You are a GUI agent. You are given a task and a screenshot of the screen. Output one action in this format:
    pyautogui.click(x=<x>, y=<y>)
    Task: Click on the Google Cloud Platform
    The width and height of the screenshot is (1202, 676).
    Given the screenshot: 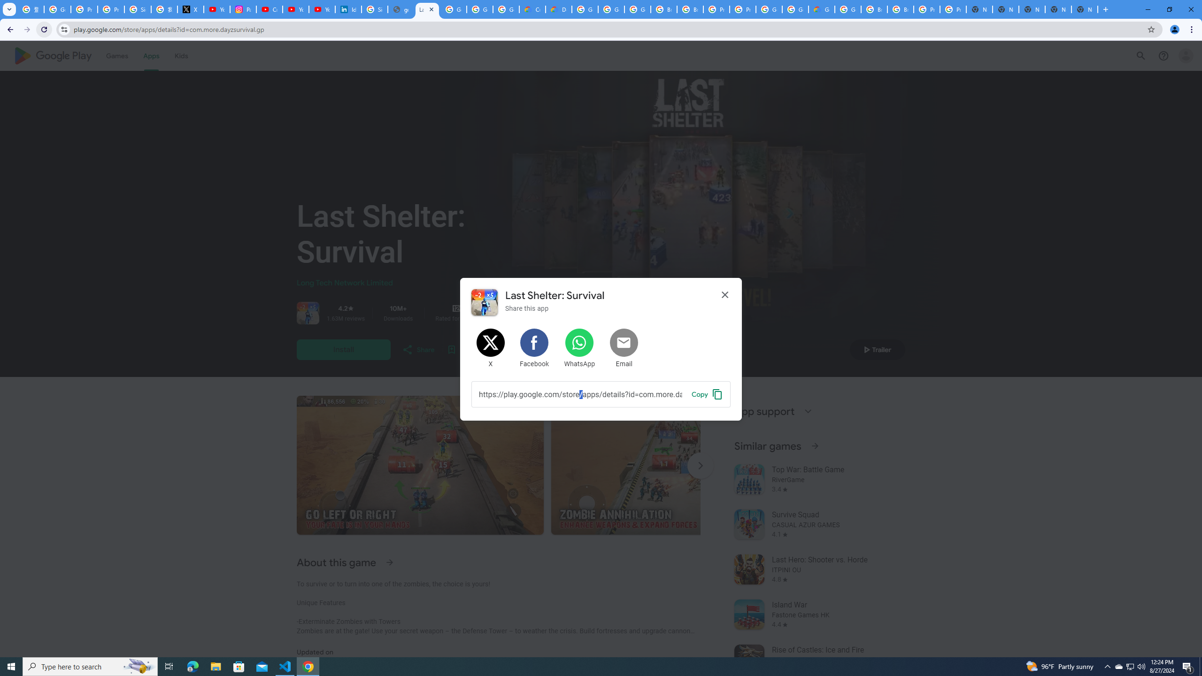 What is the action you would take?
    pyautogui.click(x=769, y=9)
    